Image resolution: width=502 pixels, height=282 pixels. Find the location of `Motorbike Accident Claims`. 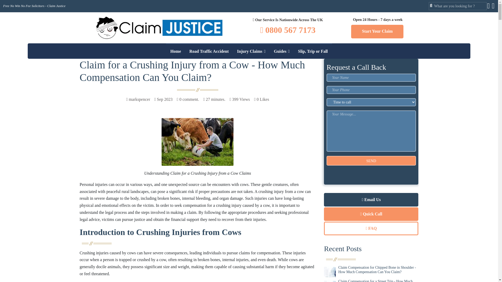

Motorbike Accident Claims is located at coordinates (247, 77).